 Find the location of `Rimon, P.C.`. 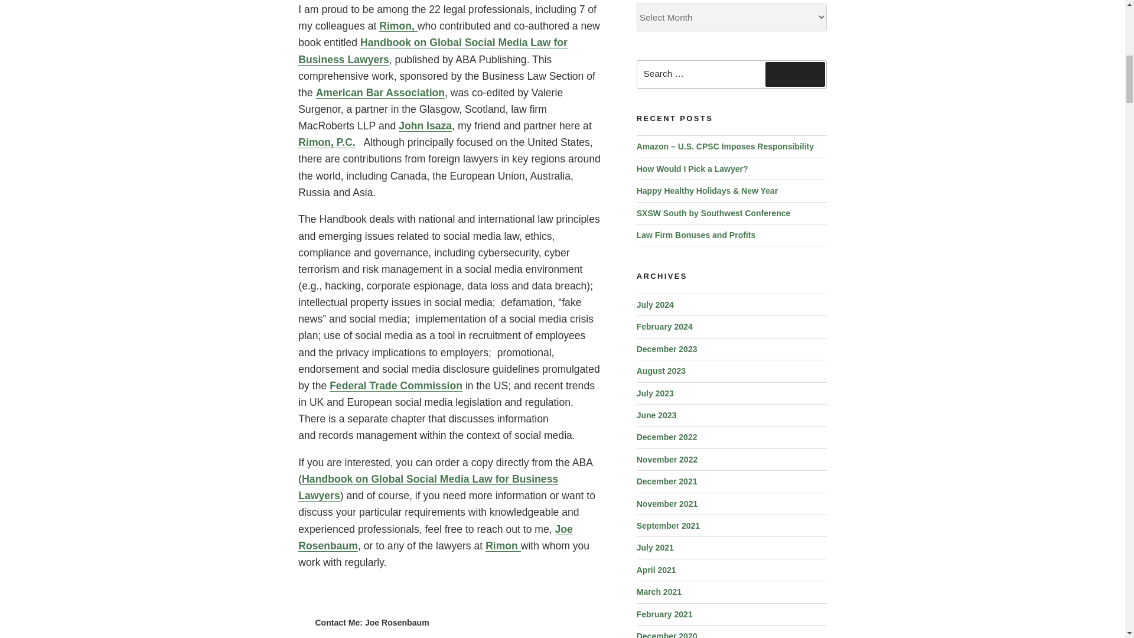

Rimon, P.C. is located at coordinates (326, 142).